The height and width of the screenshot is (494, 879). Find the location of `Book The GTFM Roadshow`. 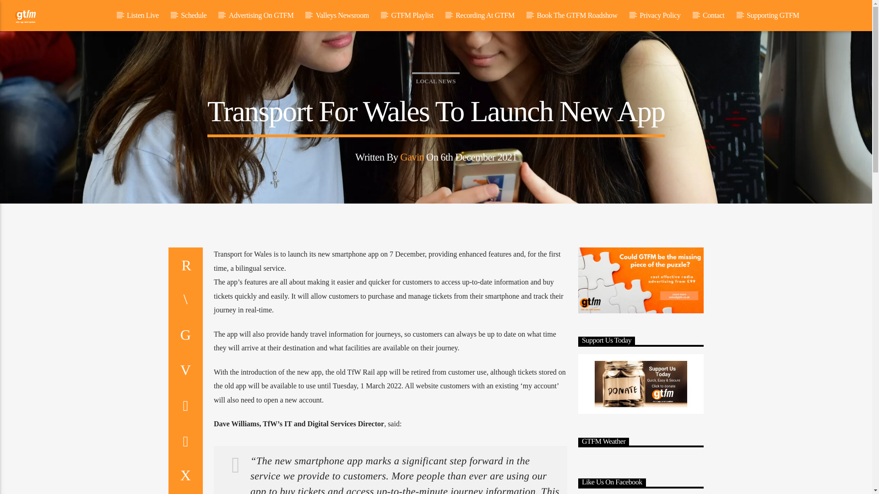

Book The GTFM Roadshow is located at coordinates (577, 16).